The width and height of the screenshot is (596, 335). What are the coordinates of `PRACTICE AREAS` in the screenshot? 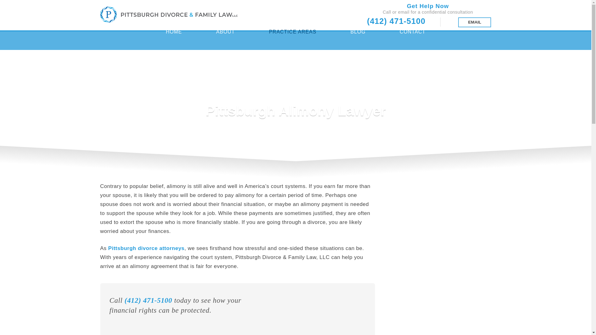 It's located at (292, 40).